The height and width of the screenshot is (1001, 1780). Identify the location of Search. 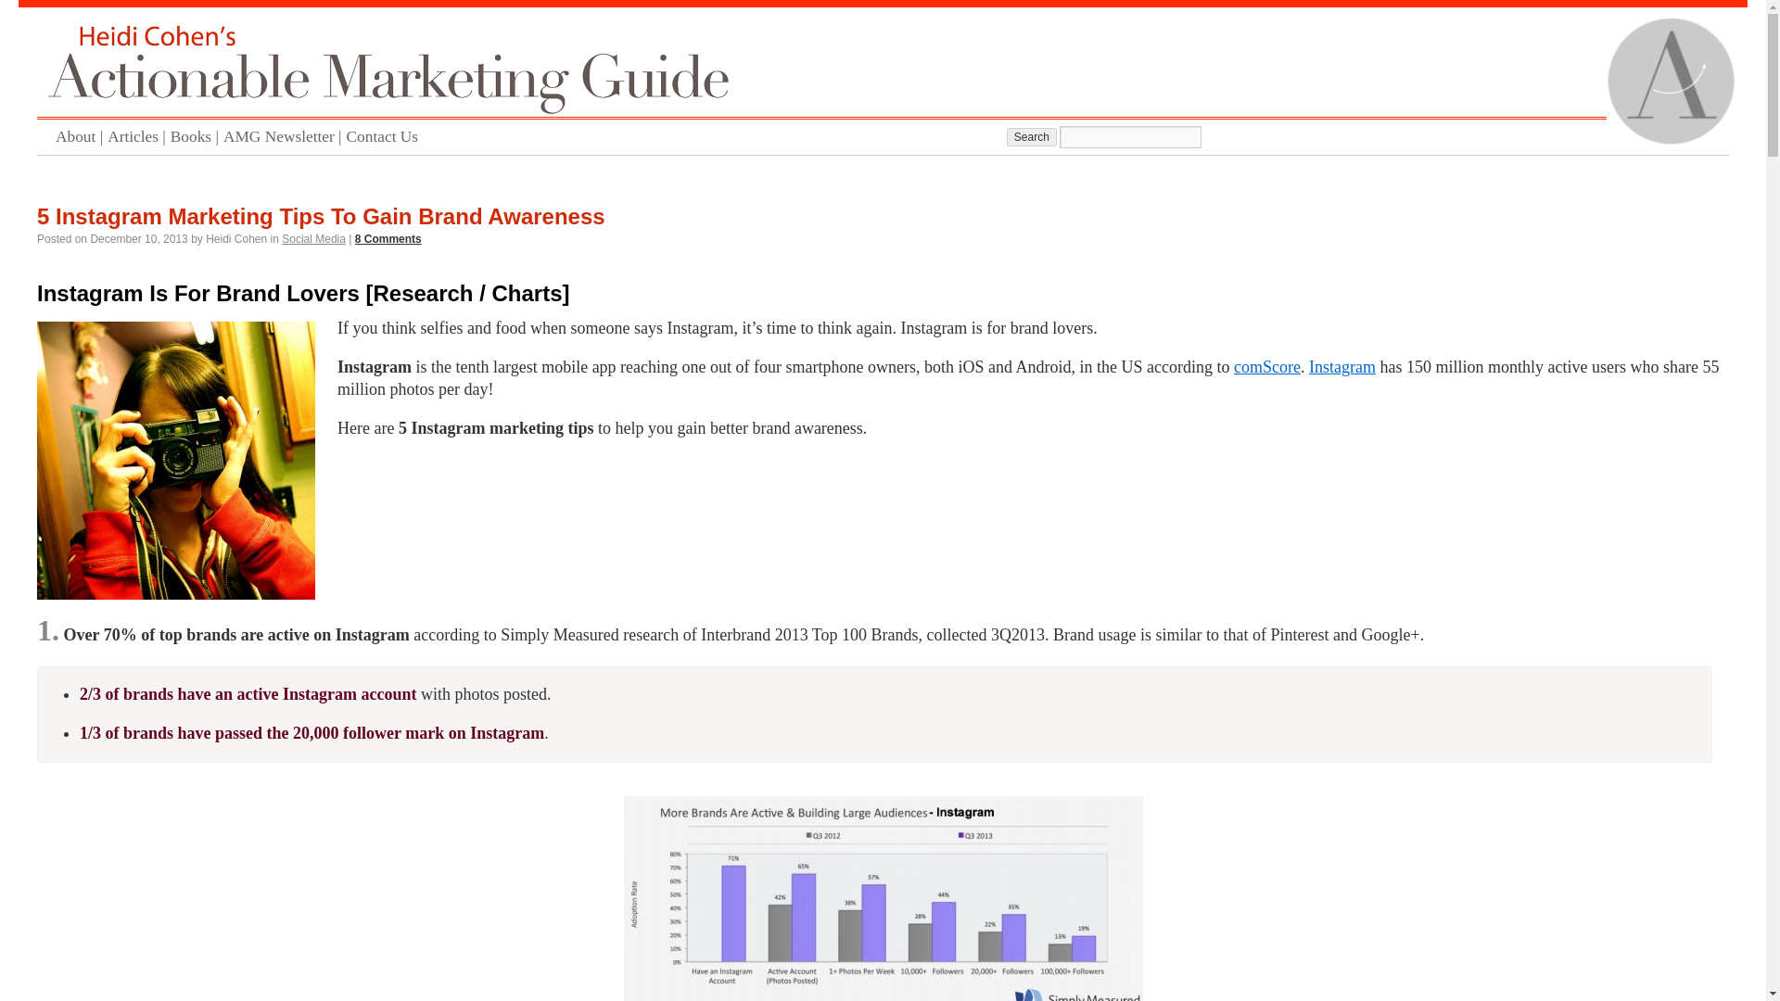
(1032, 137).